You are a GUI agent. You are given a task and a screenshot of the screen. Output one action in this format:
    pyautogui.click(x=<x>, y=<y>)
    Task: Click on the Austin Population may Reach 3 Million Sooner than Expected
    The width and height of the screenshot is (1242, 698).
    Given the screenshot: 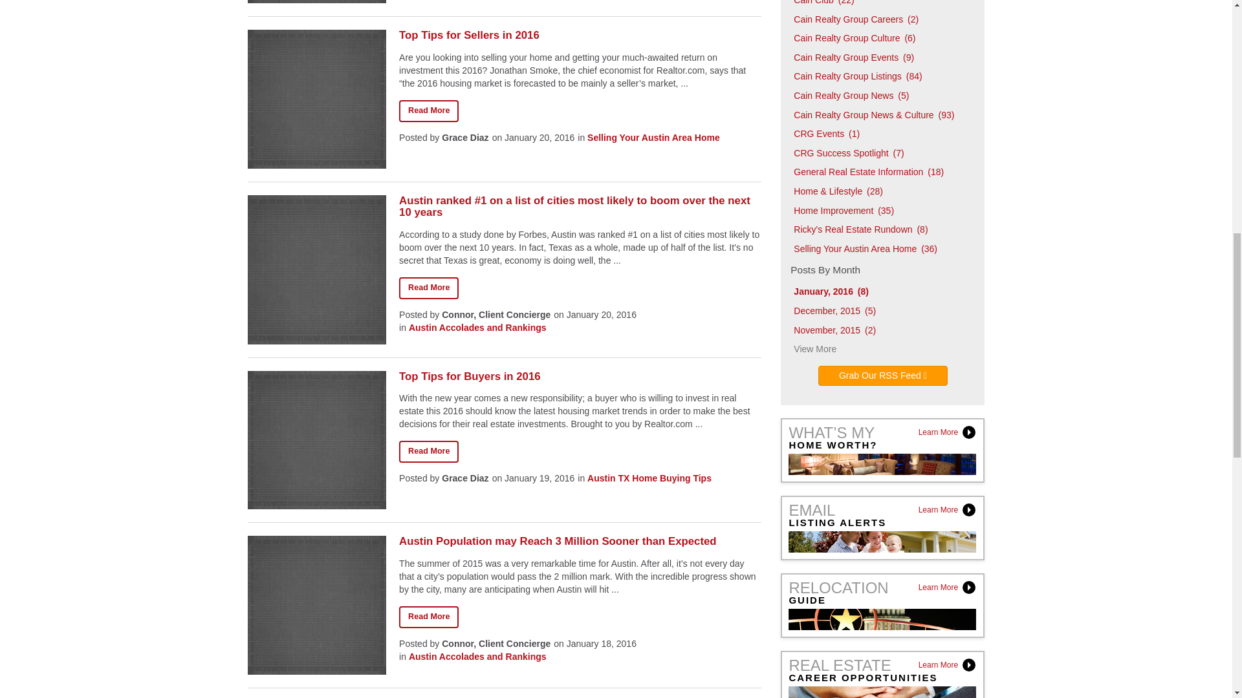 What is the action you would take?
    pyautogui.click(x=428, y=617)
    